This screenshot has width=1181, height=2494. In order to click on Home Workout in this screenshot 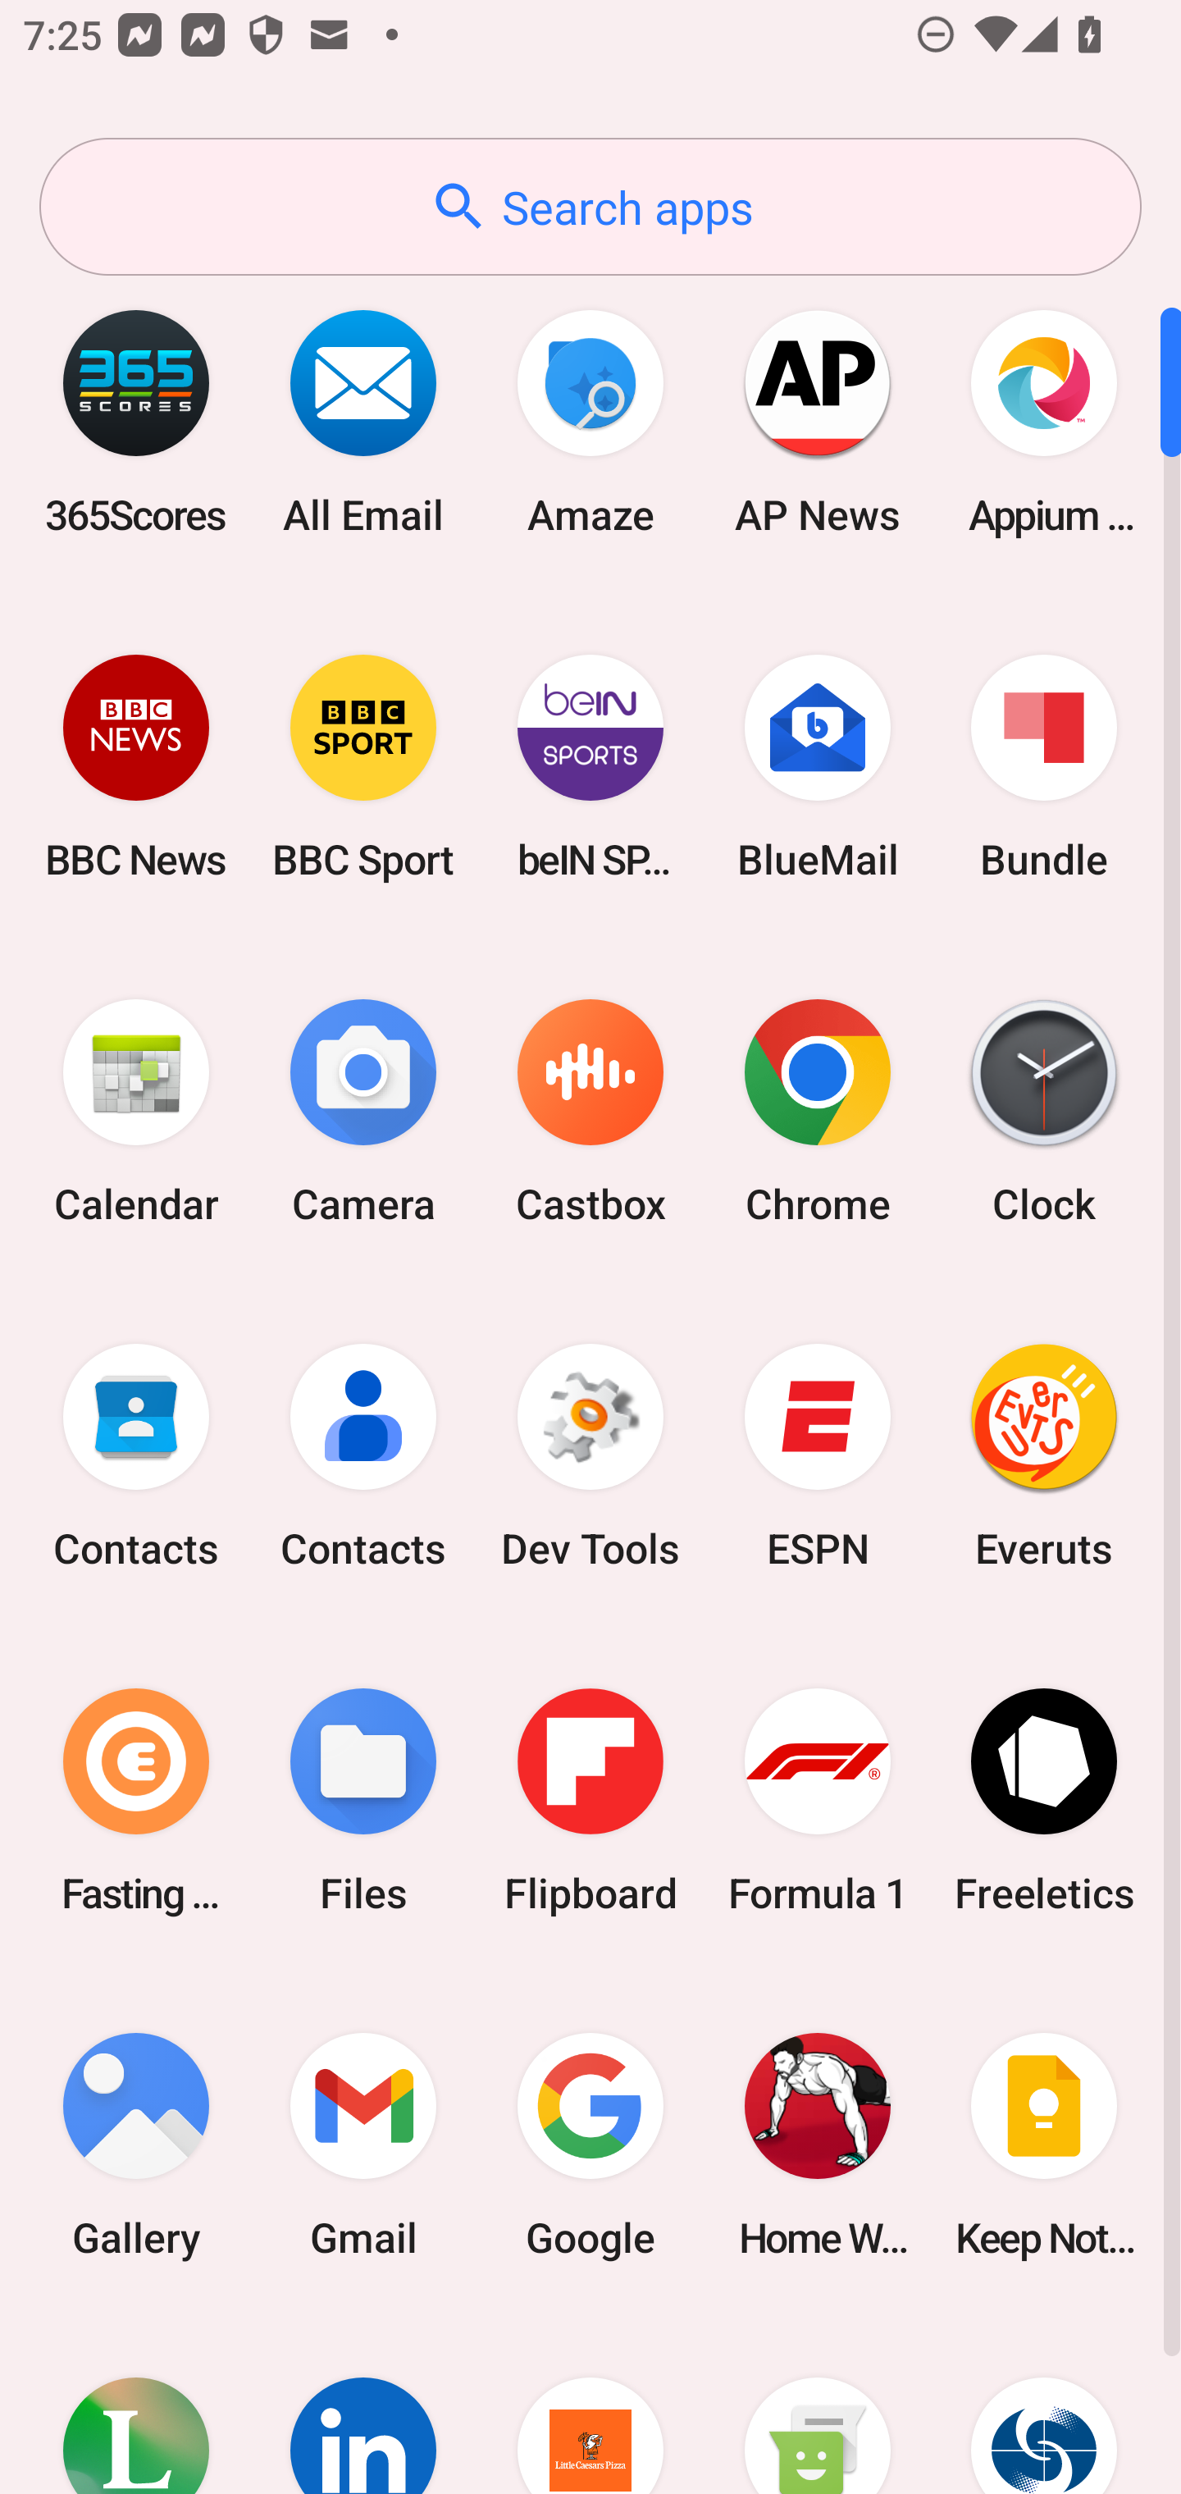, I will do `click(817, 2145)`.